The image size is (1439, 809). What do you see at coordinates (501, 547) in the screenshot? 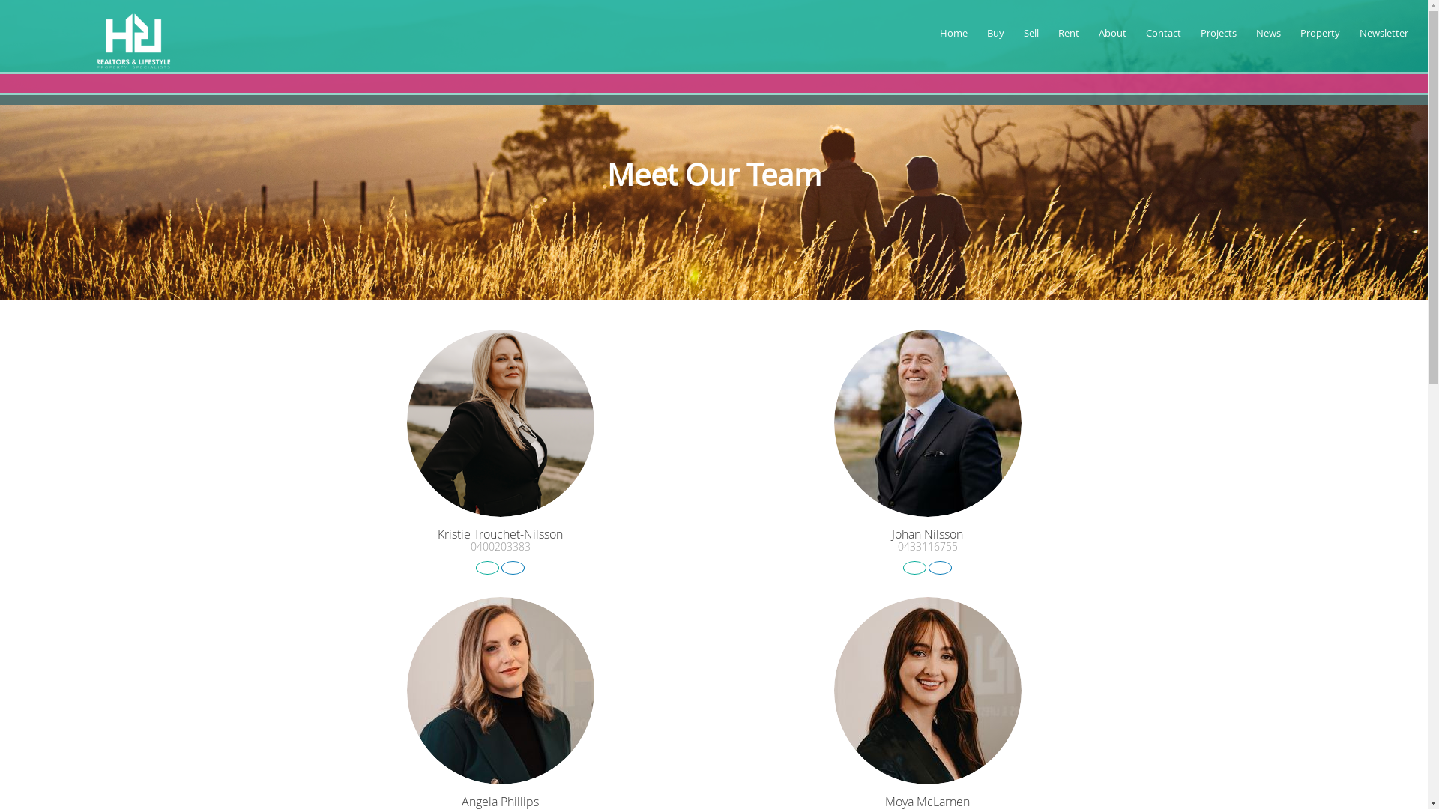
I see `0400203383` at bounding box center [501, 547].